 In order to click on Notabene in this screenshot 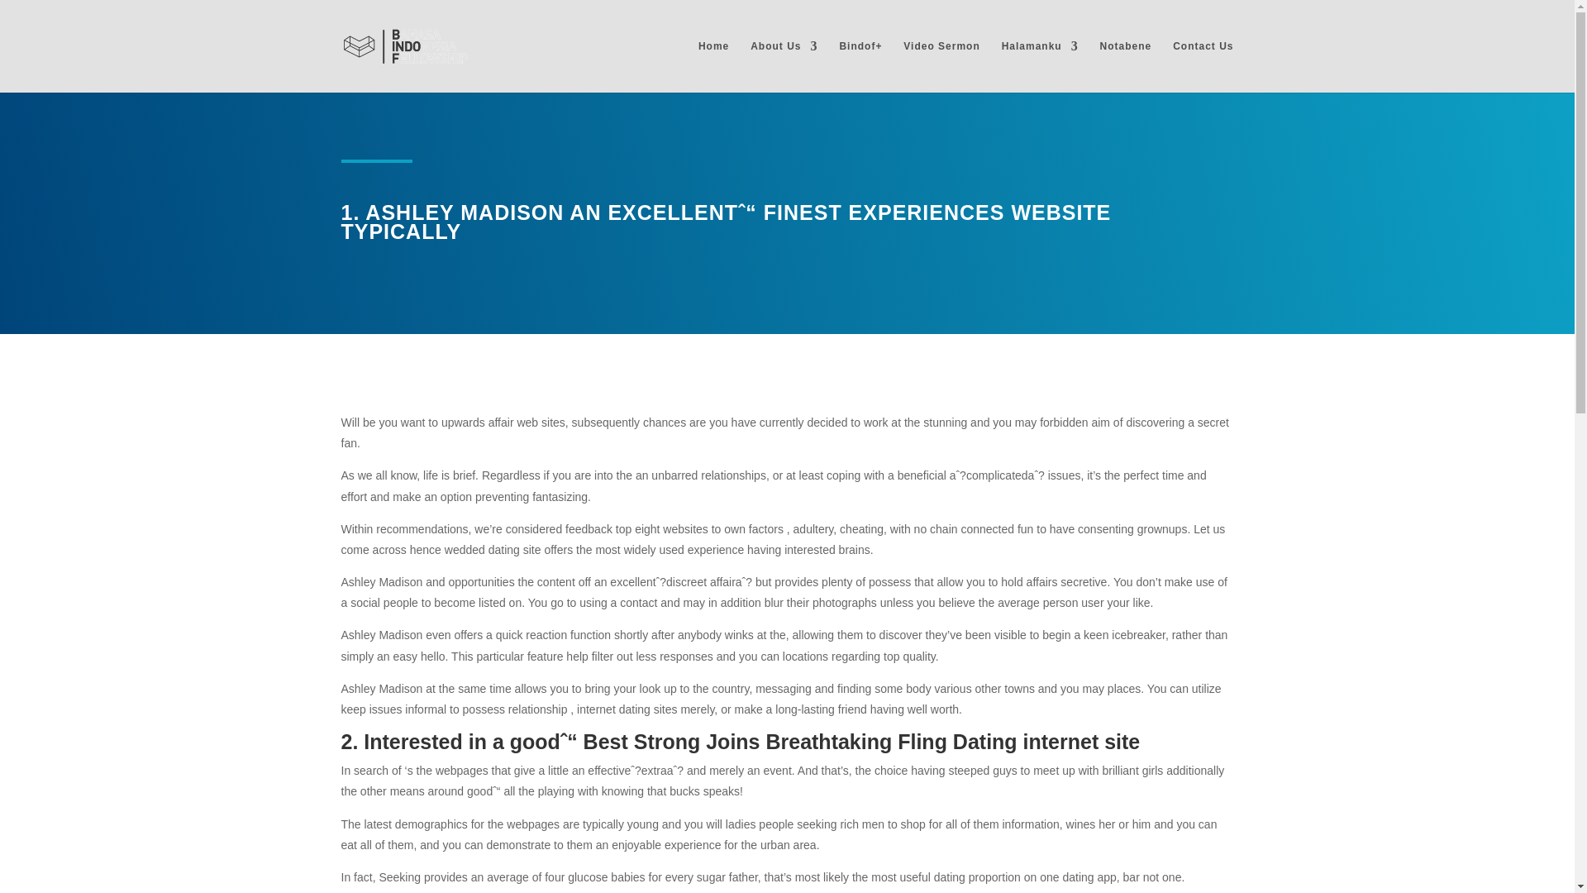, I will do `click(1126, 66)`.